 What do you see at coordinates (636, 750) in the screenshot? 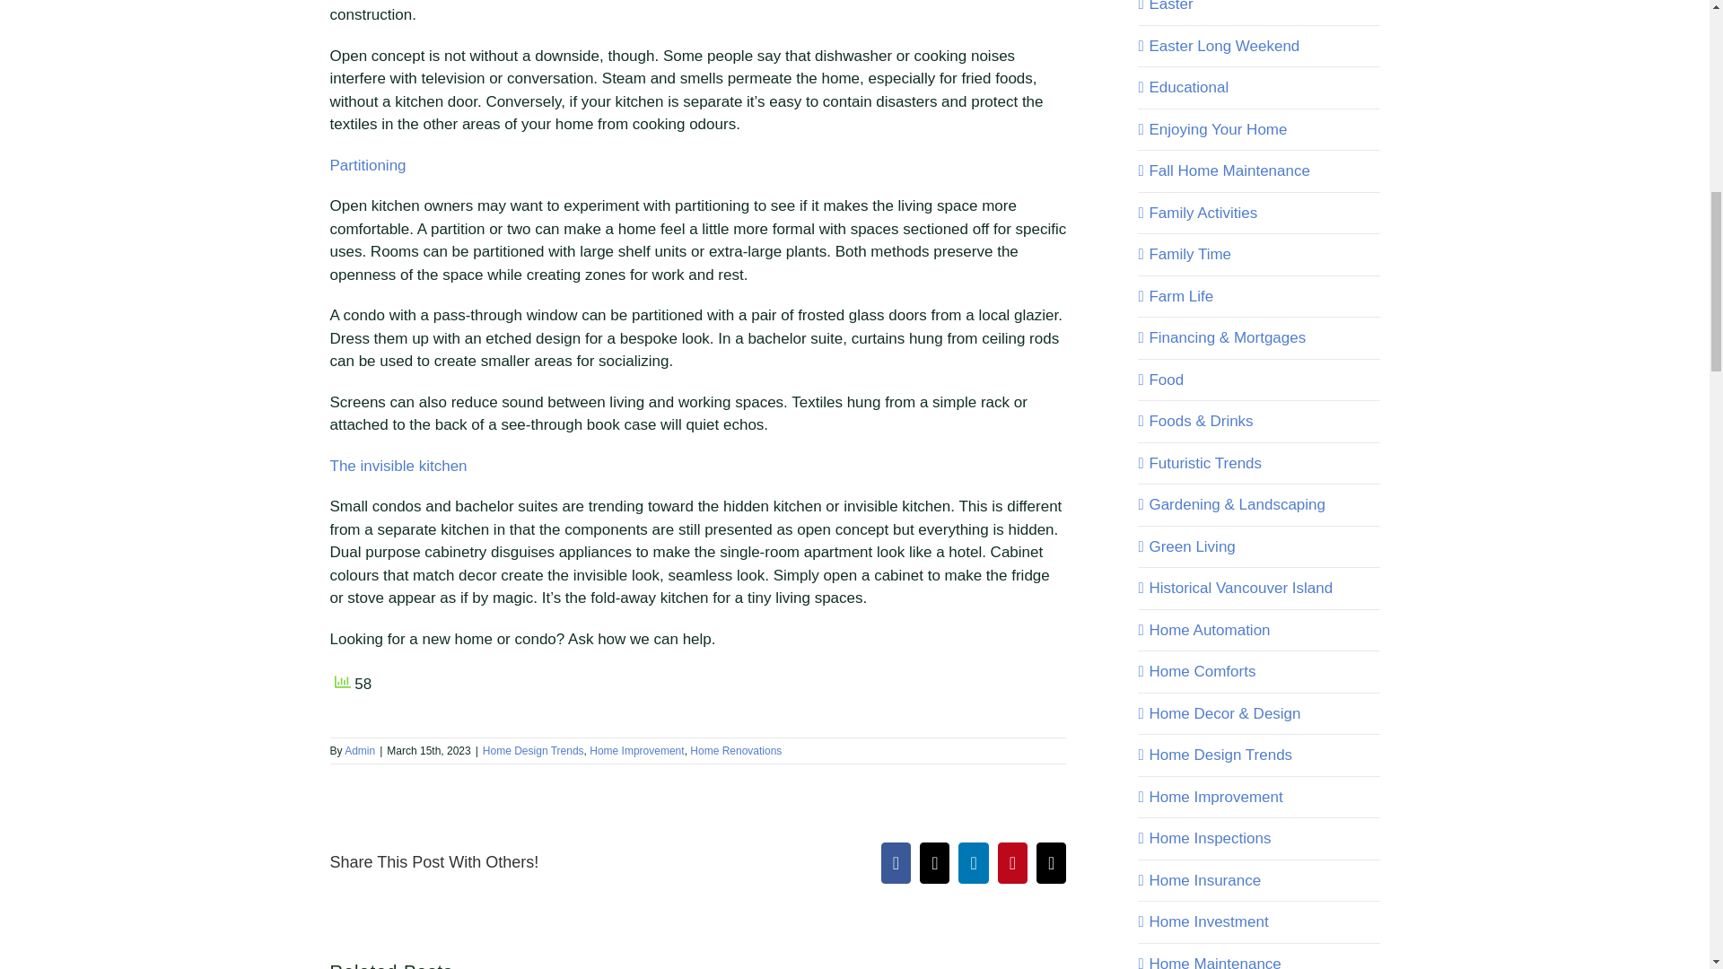
I see `Home Improvement` at bounding box center [636, 750].